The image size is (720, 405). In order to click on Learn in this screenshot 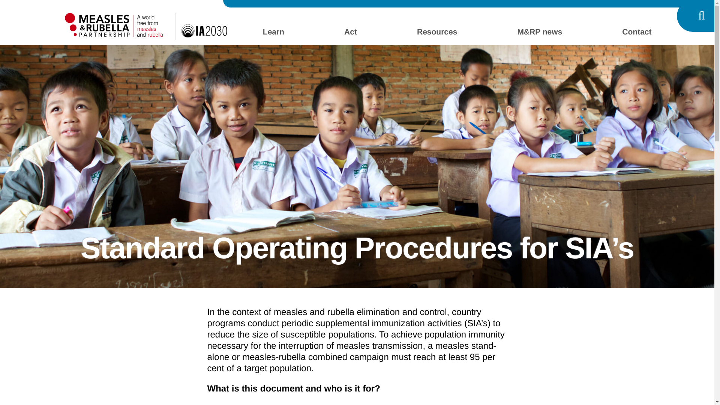, I will do `click(273, 33)`.